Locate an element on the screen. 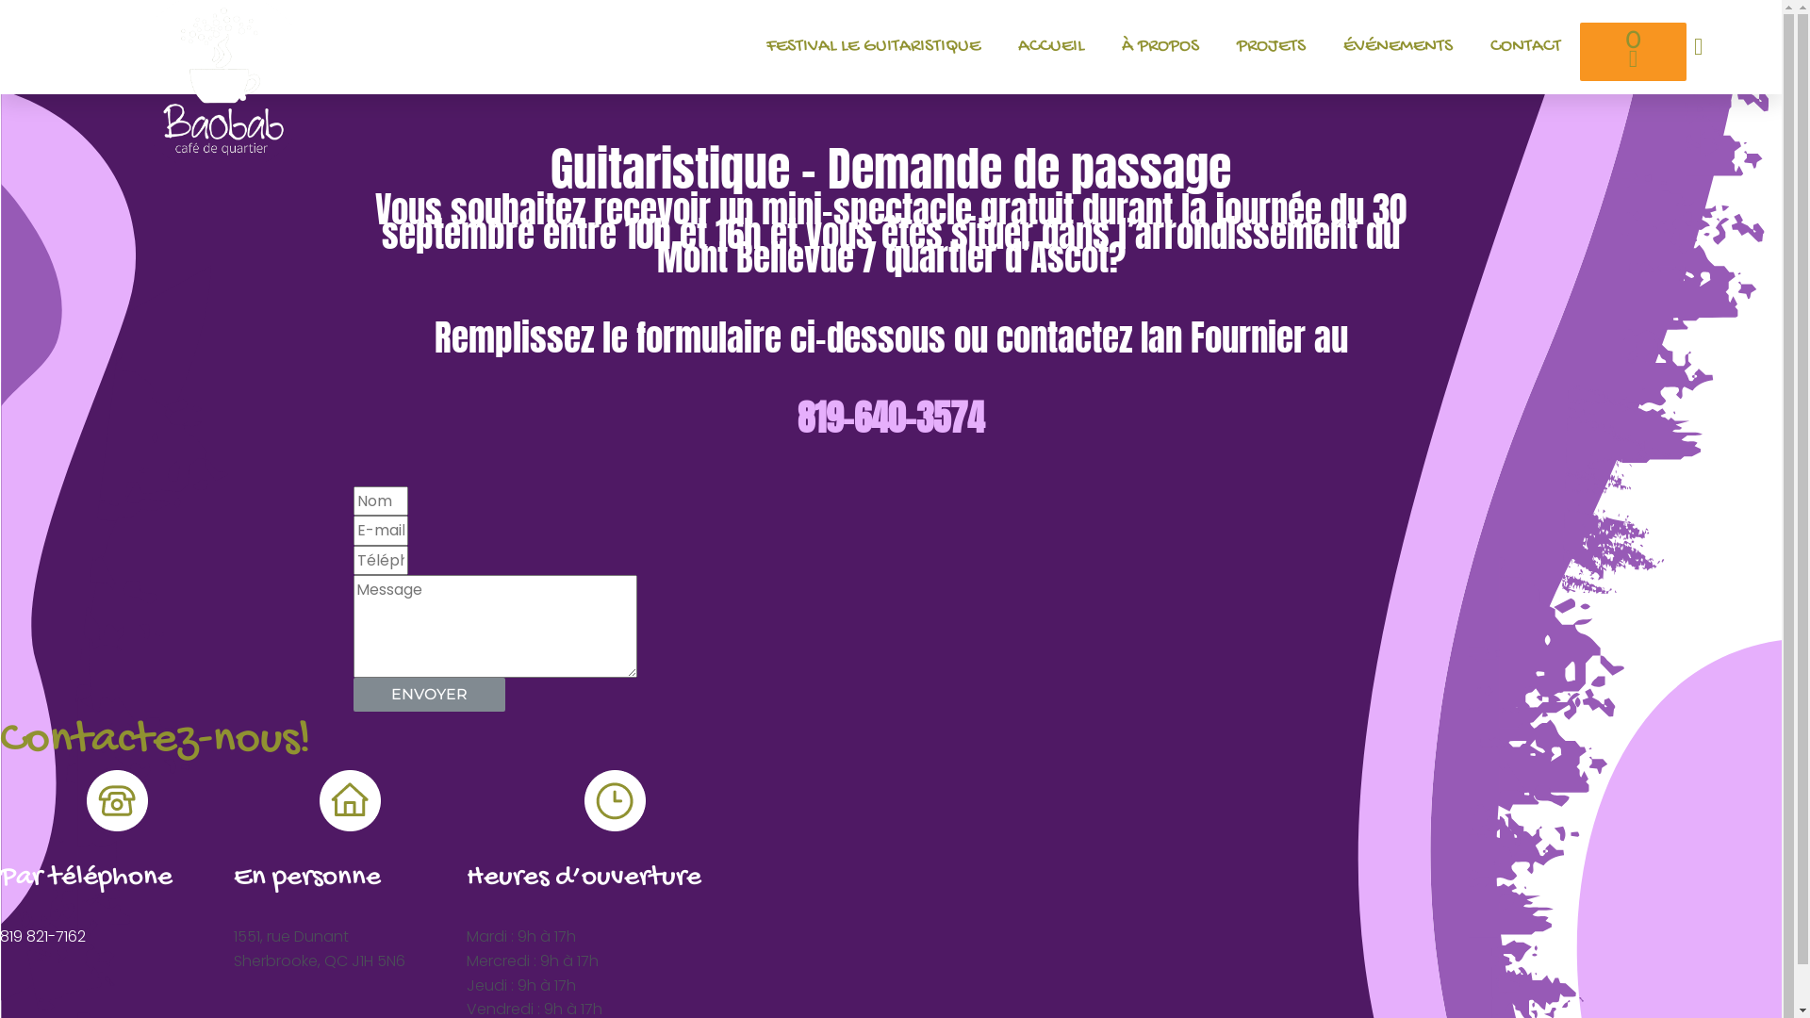 This screenshot has height=1018, width=1810. FESTIVAL LE GUITARISTIQUE is located at coordinates (873, 47).